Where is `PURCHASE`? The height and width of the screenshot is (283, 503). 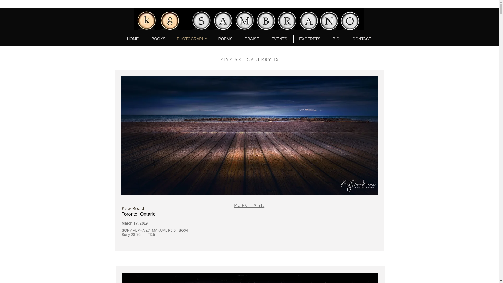 PURCHASE is located at coordinates (249, 205).